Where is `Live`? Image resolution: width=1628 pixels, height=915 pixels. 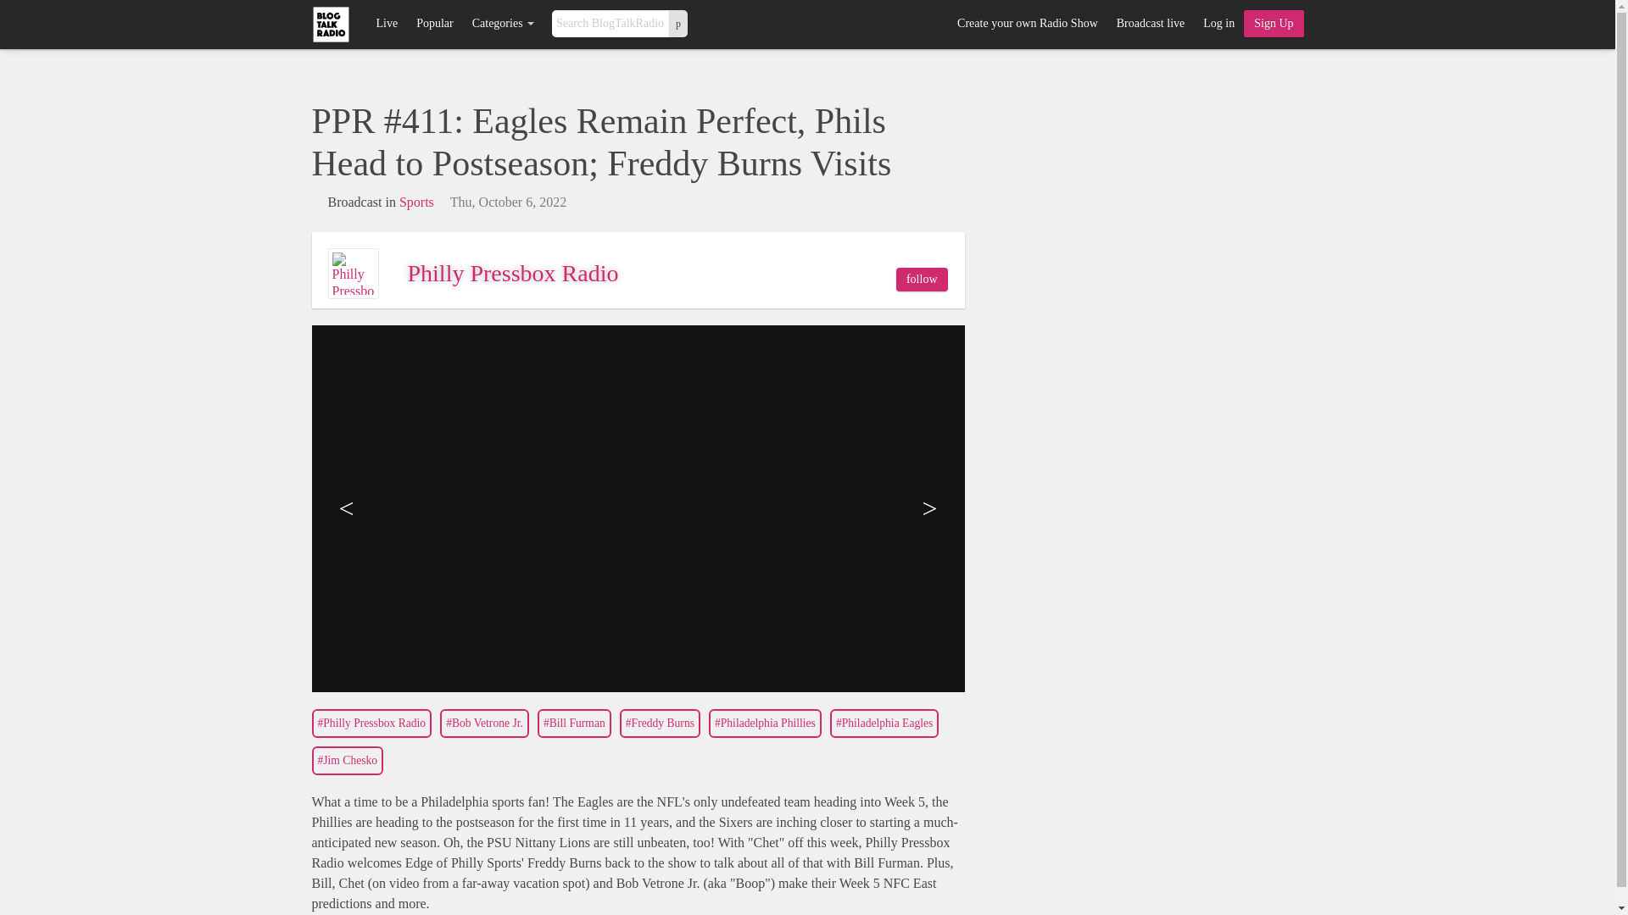
Live is located at coordinates (387, 24).